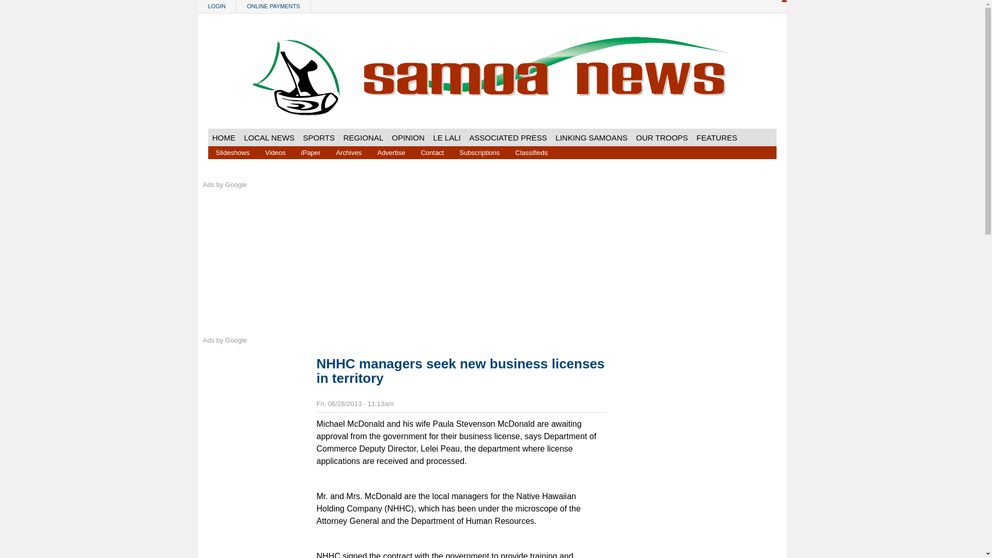  Describe the element at coordinates (269, 137) in the screenshot. I see `Local News` at that location.